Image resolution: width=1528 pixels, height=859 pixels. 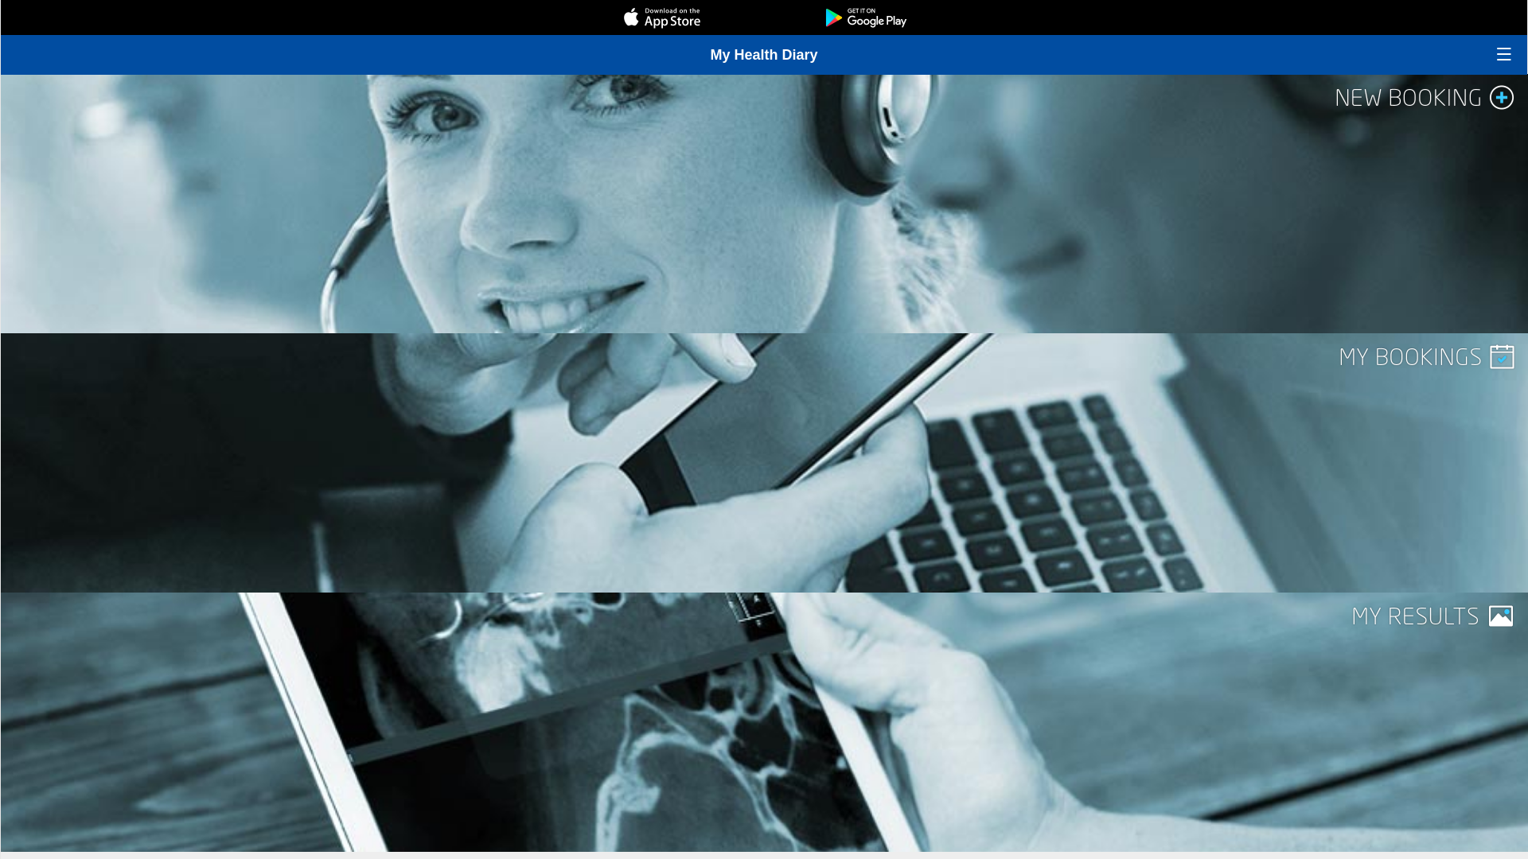 I want to click on open, so click(x=1504, y=54).